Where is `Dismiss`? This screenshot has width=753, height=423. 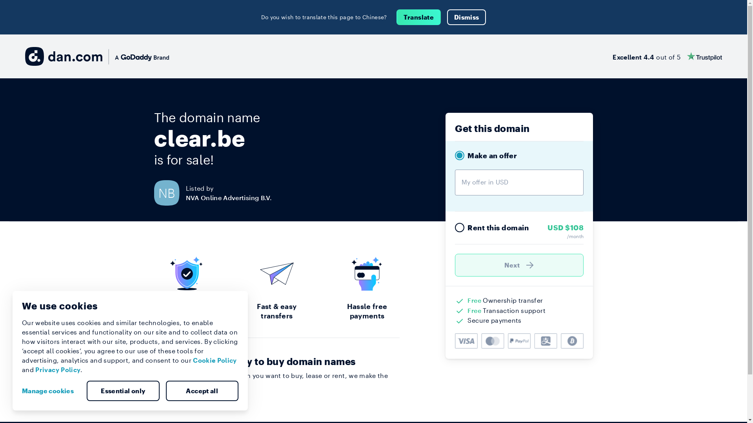 Dismiss is located at coordinates (467, 17).